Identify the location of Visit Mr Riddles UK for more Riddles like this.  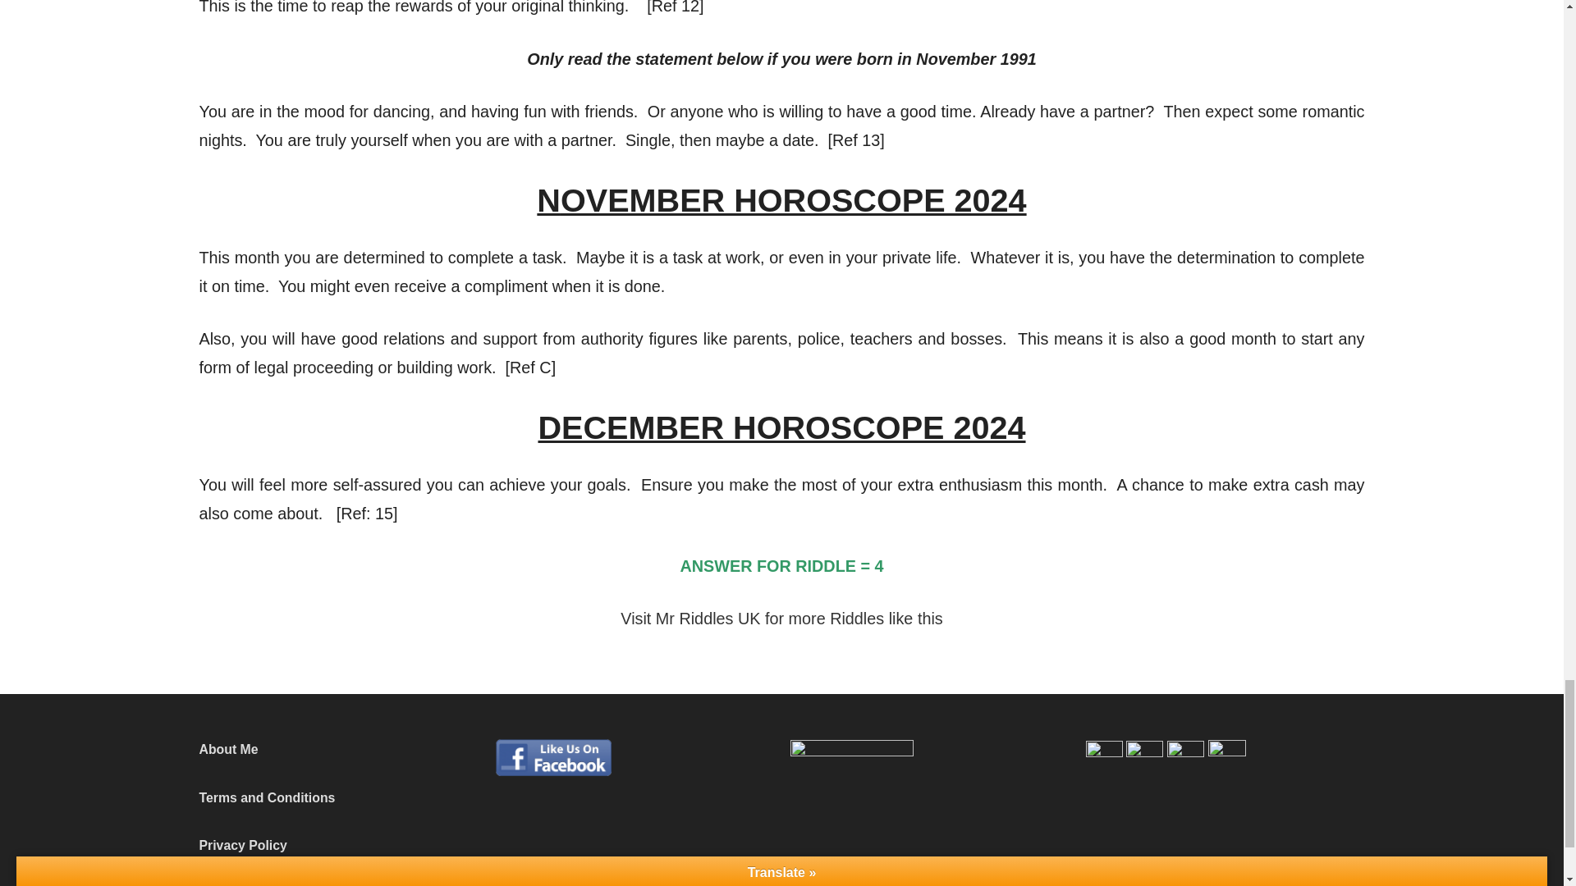
(781, 619).